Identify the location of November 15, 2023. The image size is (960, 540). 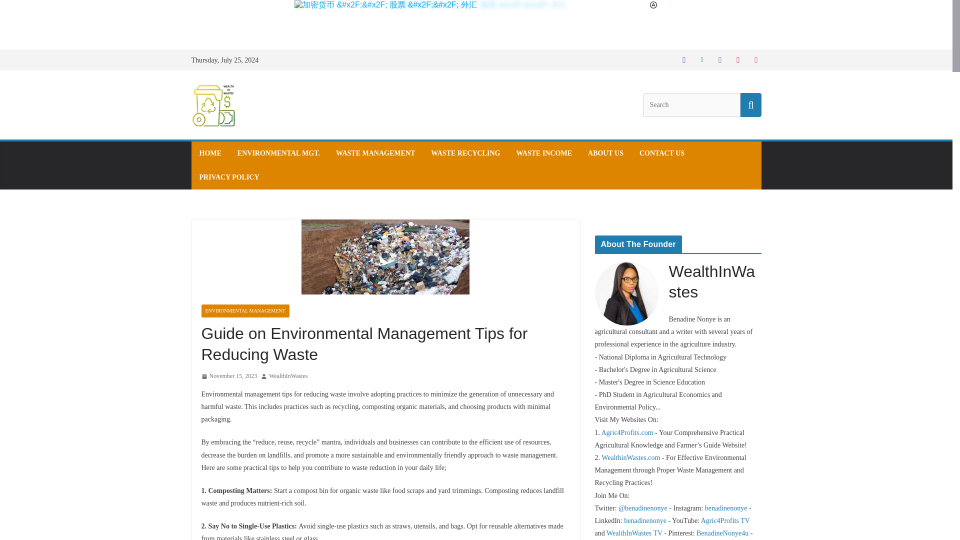
(229, 376).